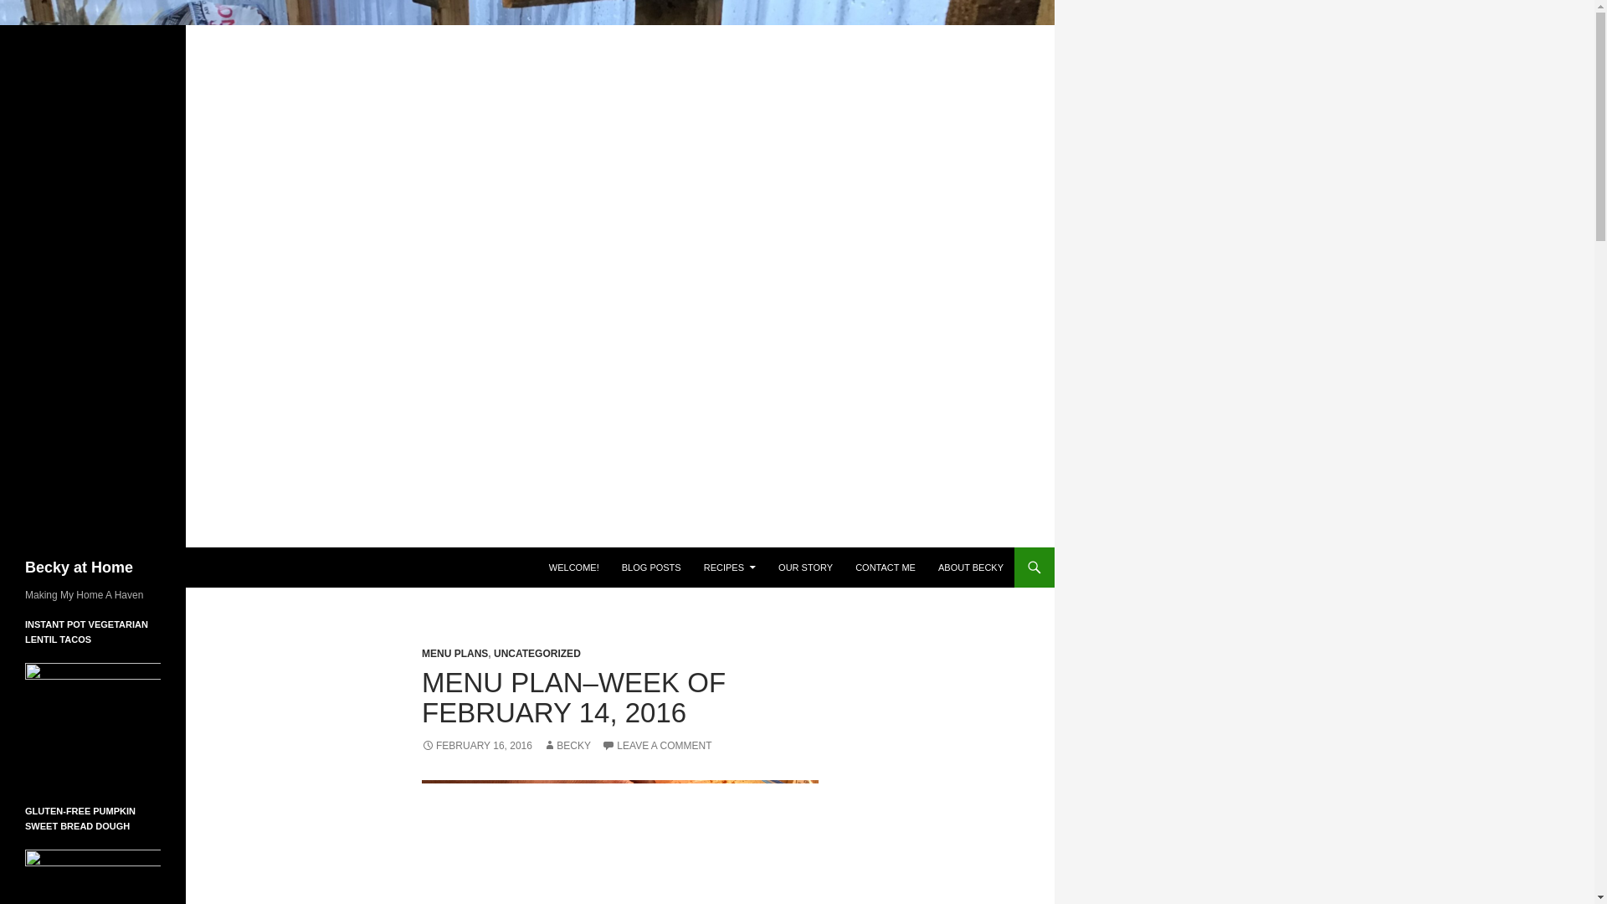  Describe the element at coordinates (651, 568) in the screenshot. I see `BLOG POSTS` at that location.